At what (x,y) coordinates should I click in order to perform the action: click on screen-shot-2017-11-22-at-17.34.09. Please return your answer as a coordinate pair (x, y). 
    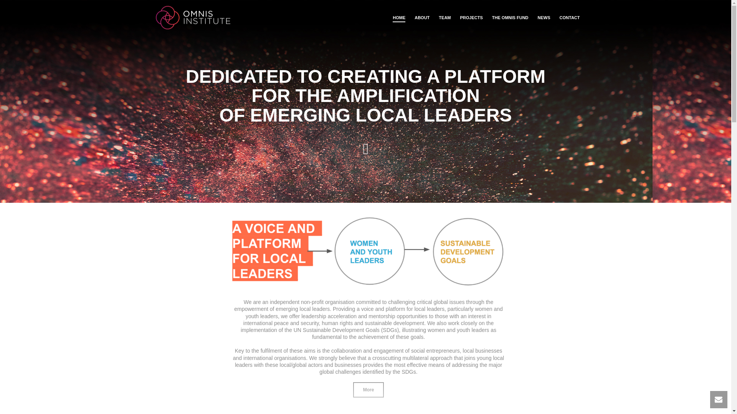
    Looking at the image, I should click on (368, 252).